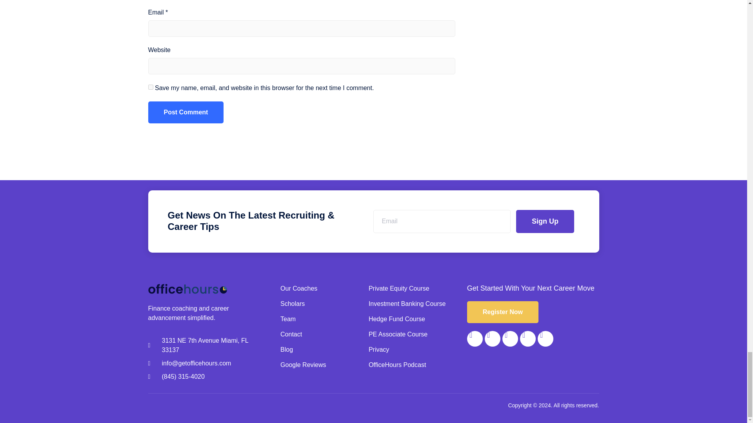 The height and width of the screenshot is (423, 753). Describe the element at coordinates (186, 112) in the screenshot. I see `Post Comment` at that location.